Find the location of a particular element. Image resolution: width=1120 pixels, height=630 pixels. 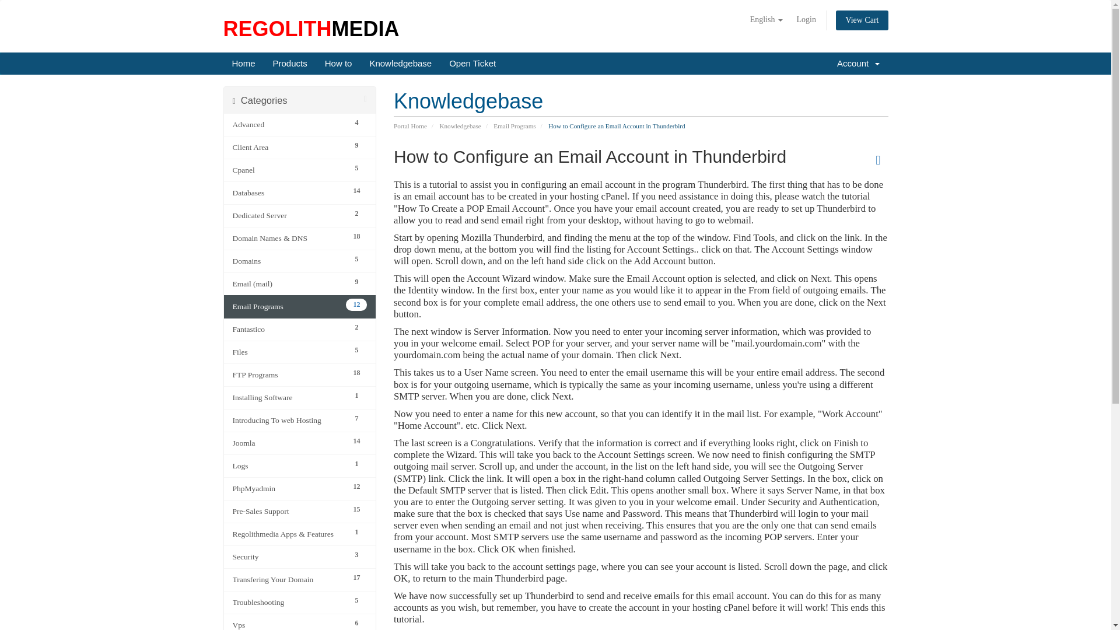

Fantastico is located at coordinates (289, 329).